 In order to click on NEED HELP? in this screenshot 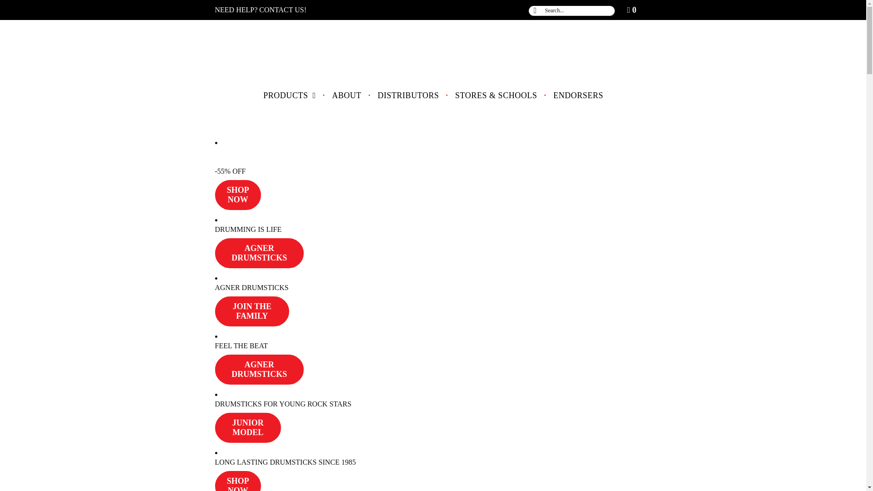, I will do `click(236, 10)`.